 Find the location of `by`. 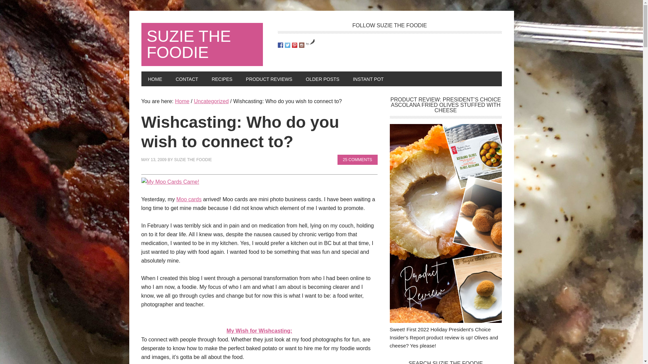

by is located at coordinates (310, 43).